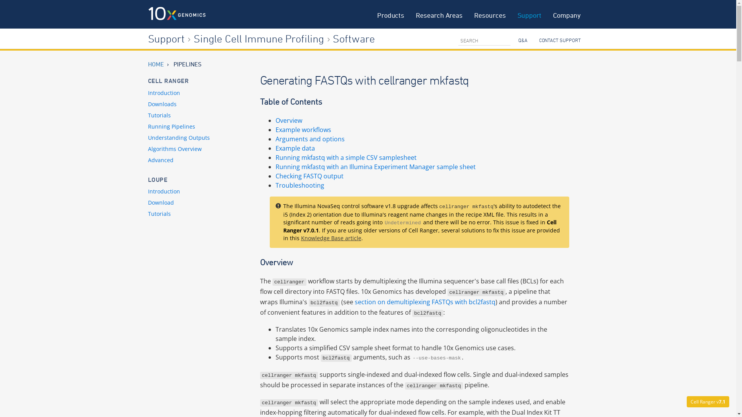 This screenshot has height=417, width=742. What do you see at coordinates (439, 14) in the screenshot?
I see `Research Areas` at bounding box center [439, 14].